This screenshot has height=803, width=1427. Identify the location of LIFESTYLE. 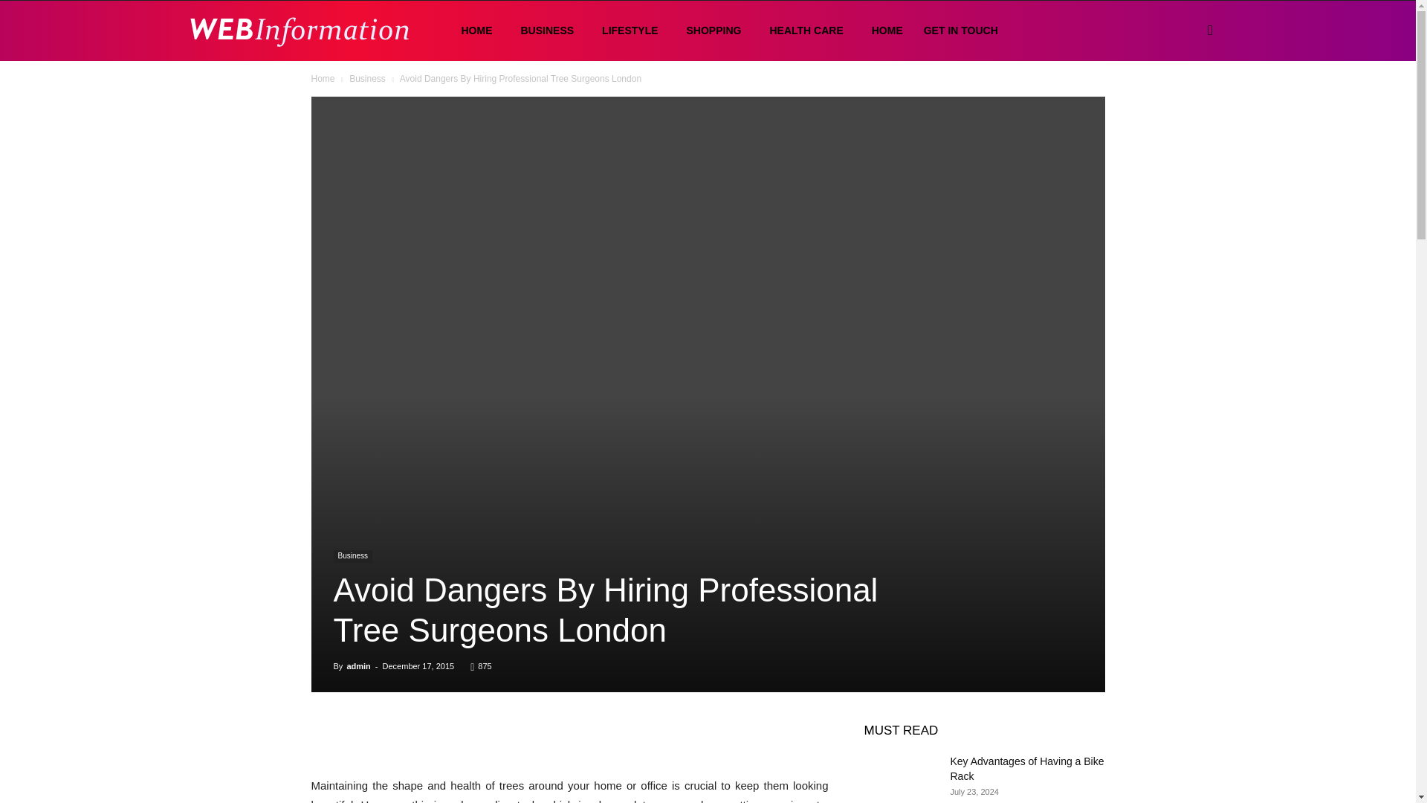
(626, 31).